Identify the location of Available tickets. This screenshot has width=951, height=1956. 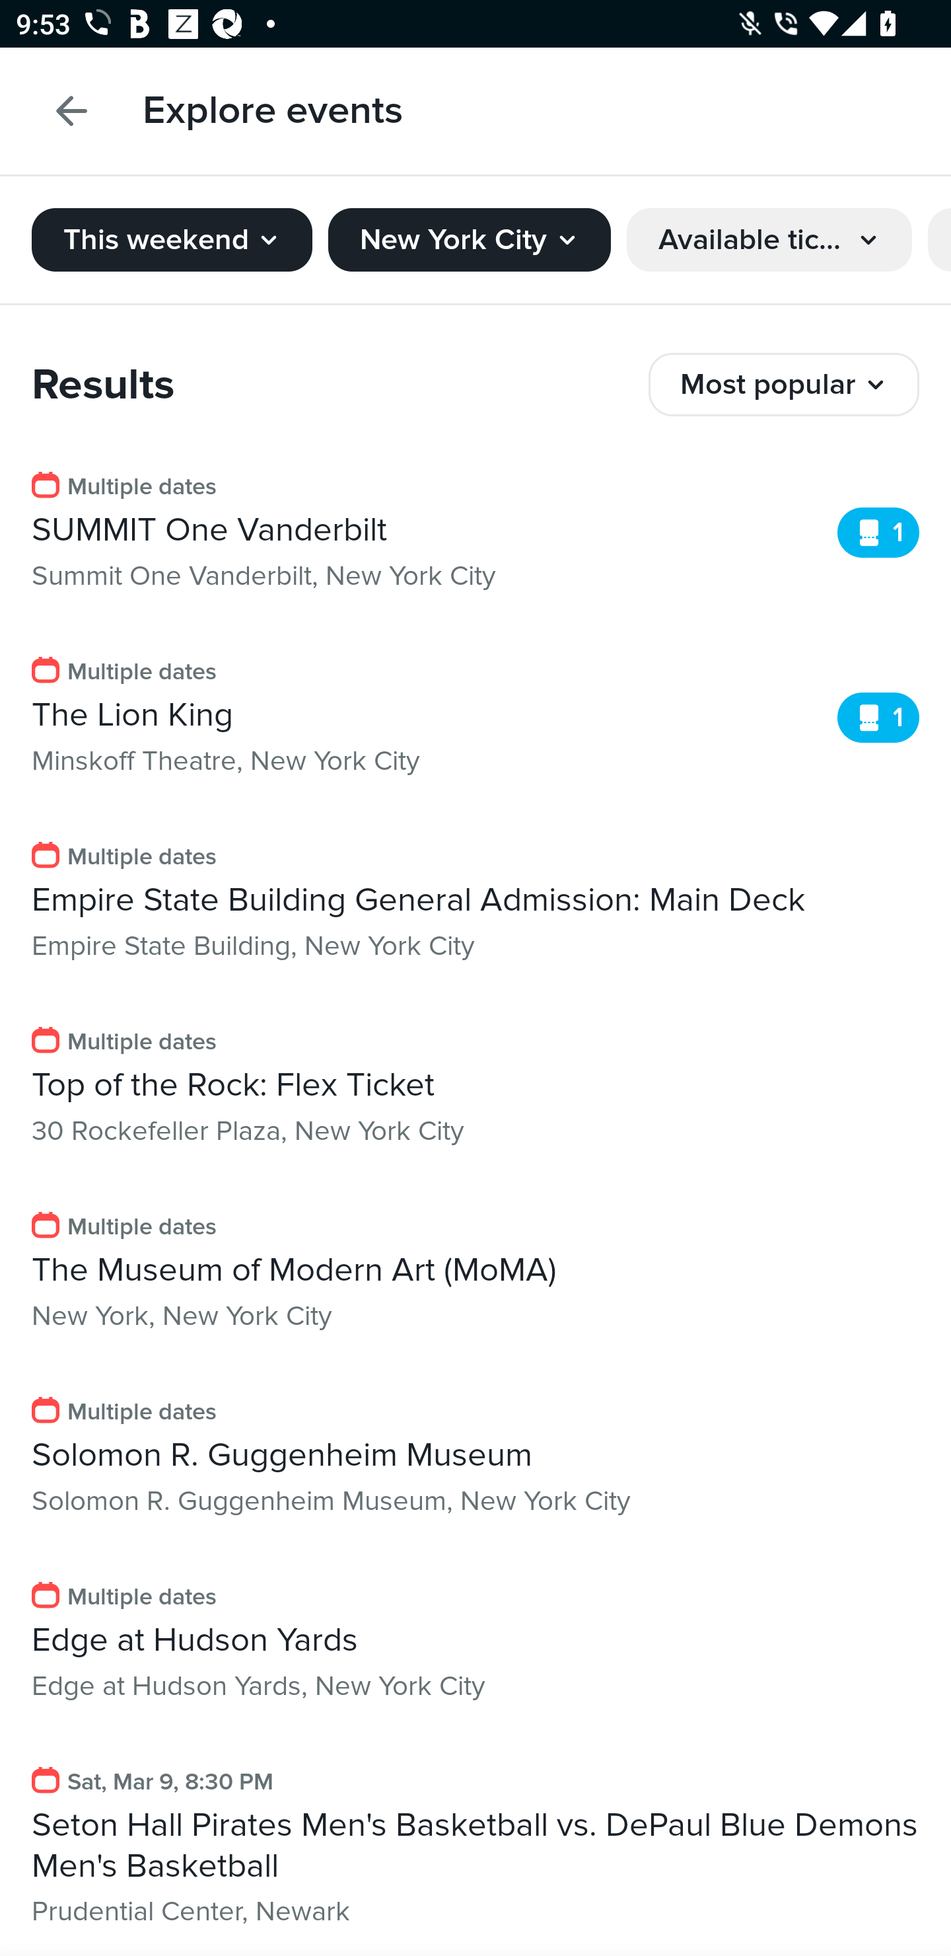
(769, 239).